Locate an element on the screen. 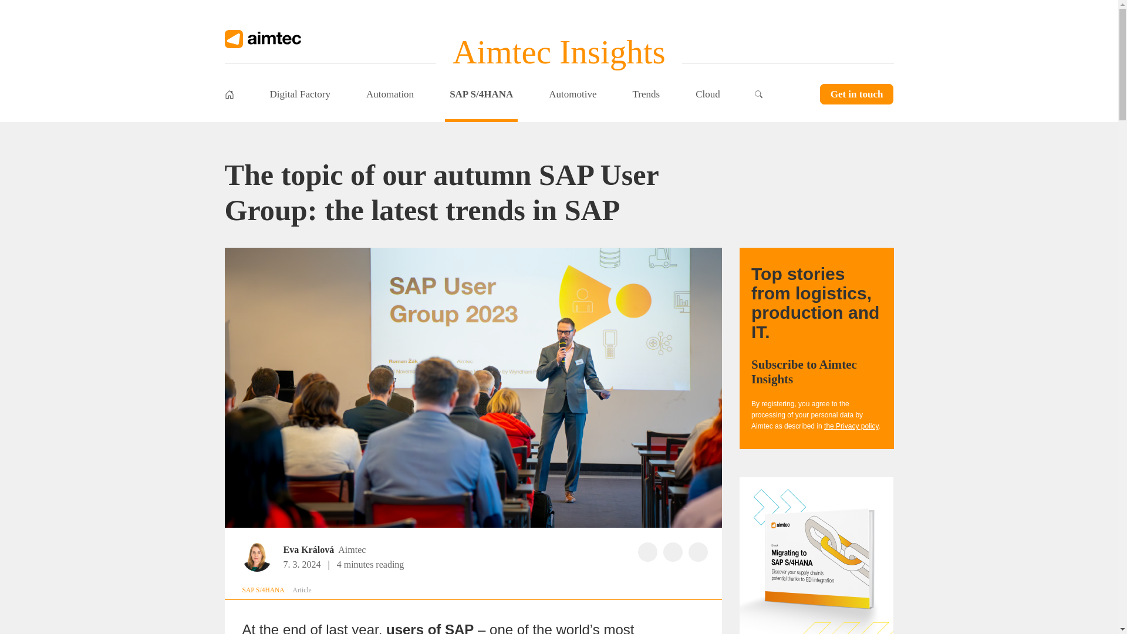 This screenshot has height=634, width=1127. Digital Factory is located at coordinates (299, 94).